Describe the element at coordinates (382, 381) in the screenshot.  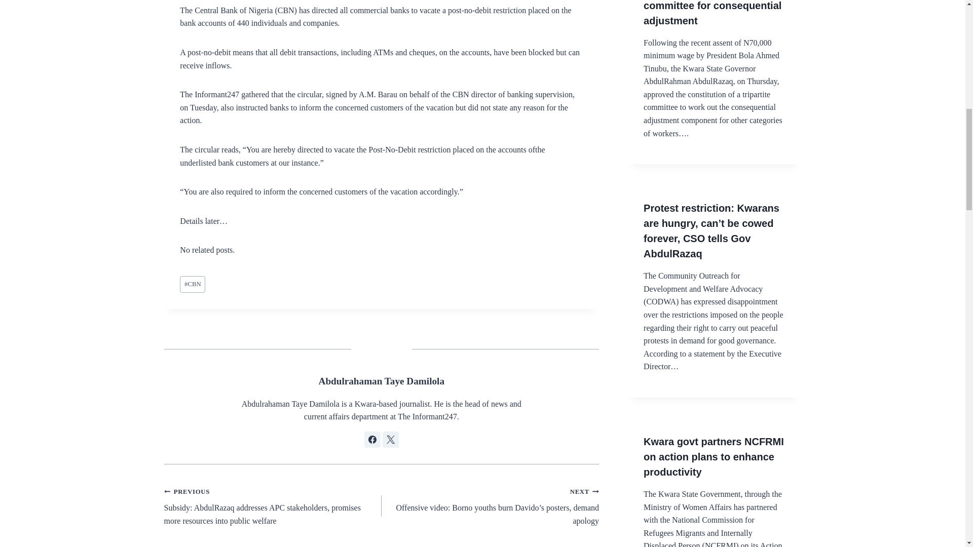
I see `Posts by Abdulrahaman Taye Damilola` at that location.